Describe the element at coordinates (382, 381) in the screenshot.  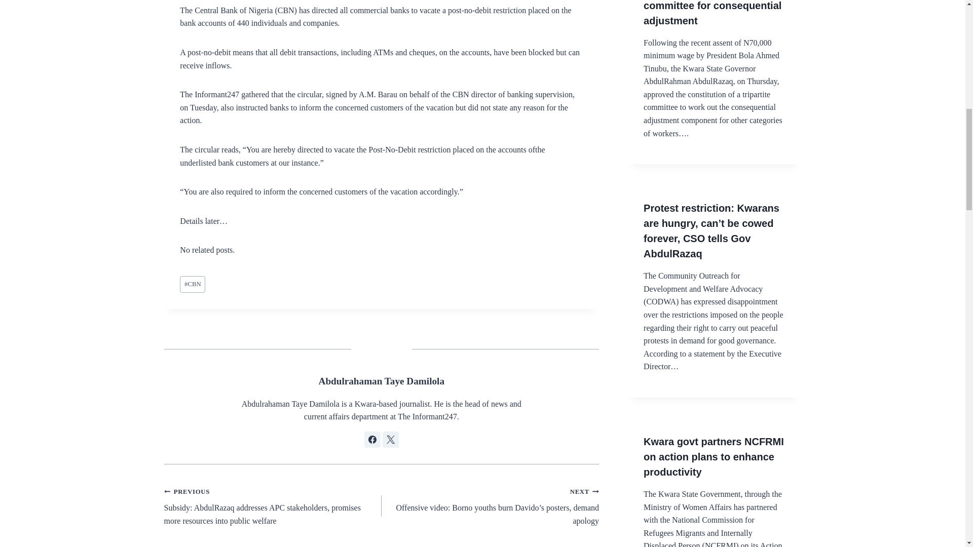
I see `Posts by Abdulrahaman Taye Damilola` at that location.